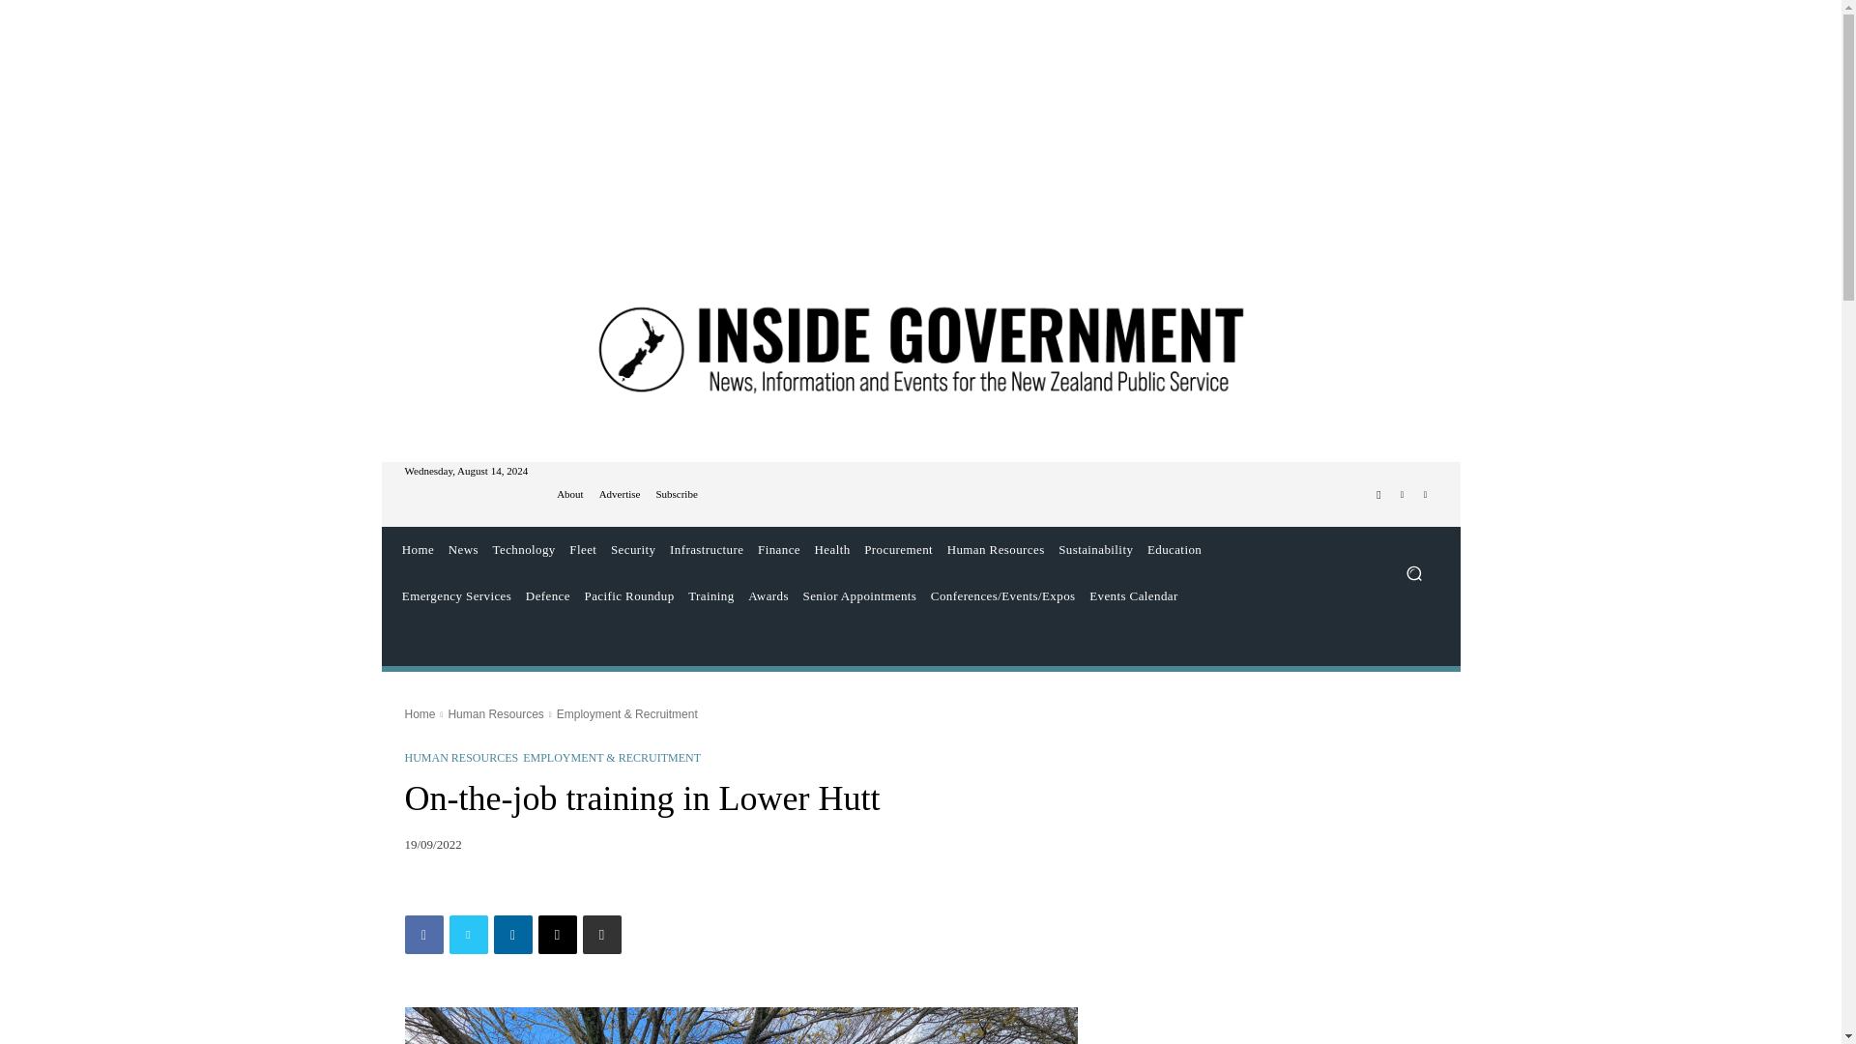  I want to click on Twitter, so click(1402, 495).